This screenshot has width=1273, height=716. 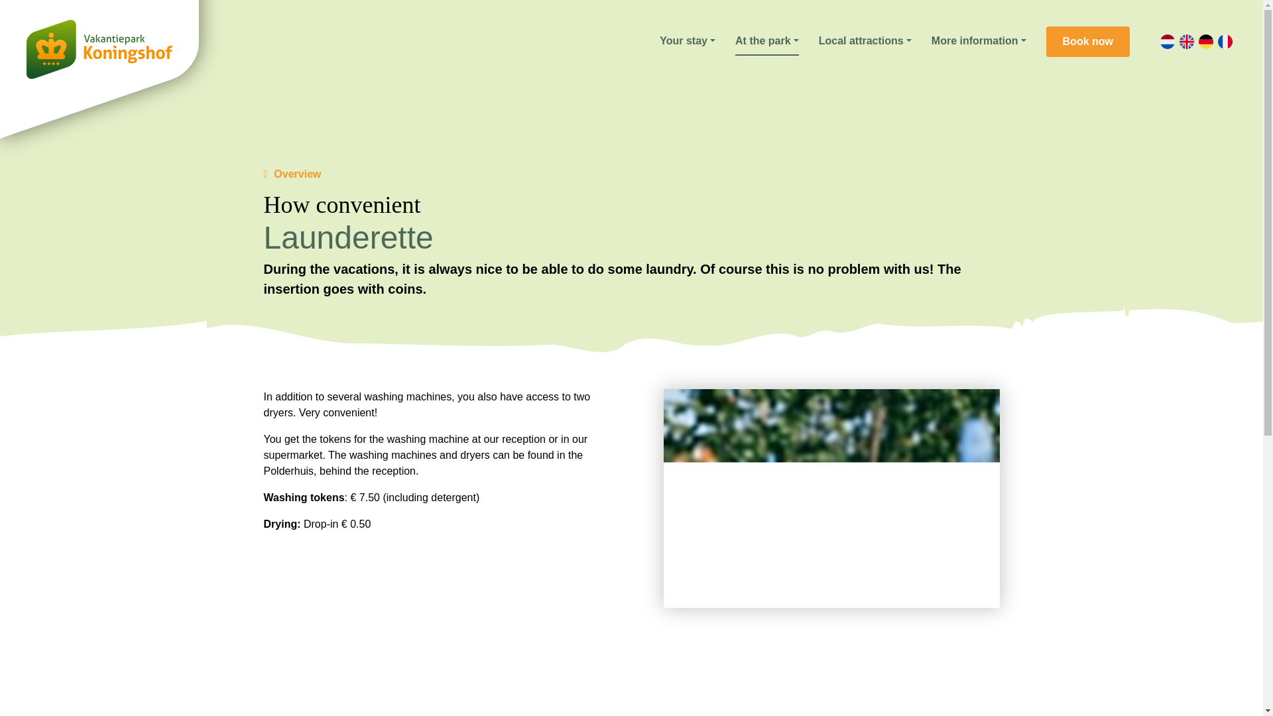 I want to click on More information, so click(x=979, y=42).